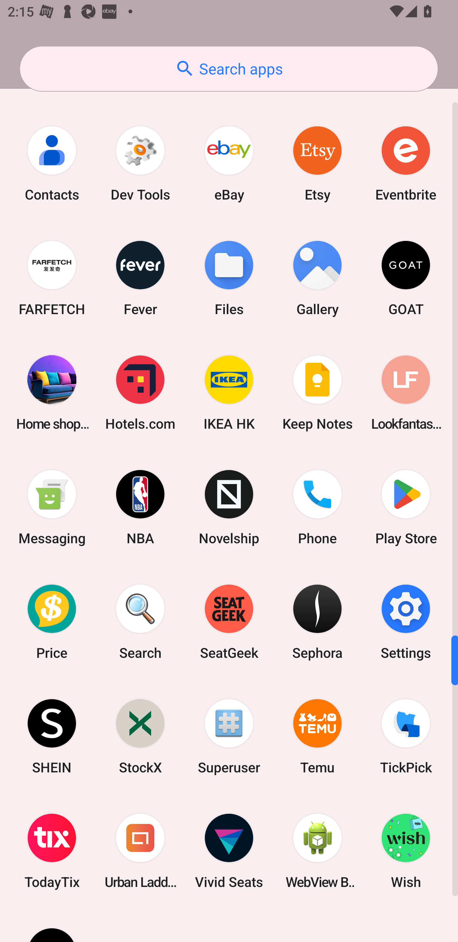  I want to click on NBA, so click(140, 507).